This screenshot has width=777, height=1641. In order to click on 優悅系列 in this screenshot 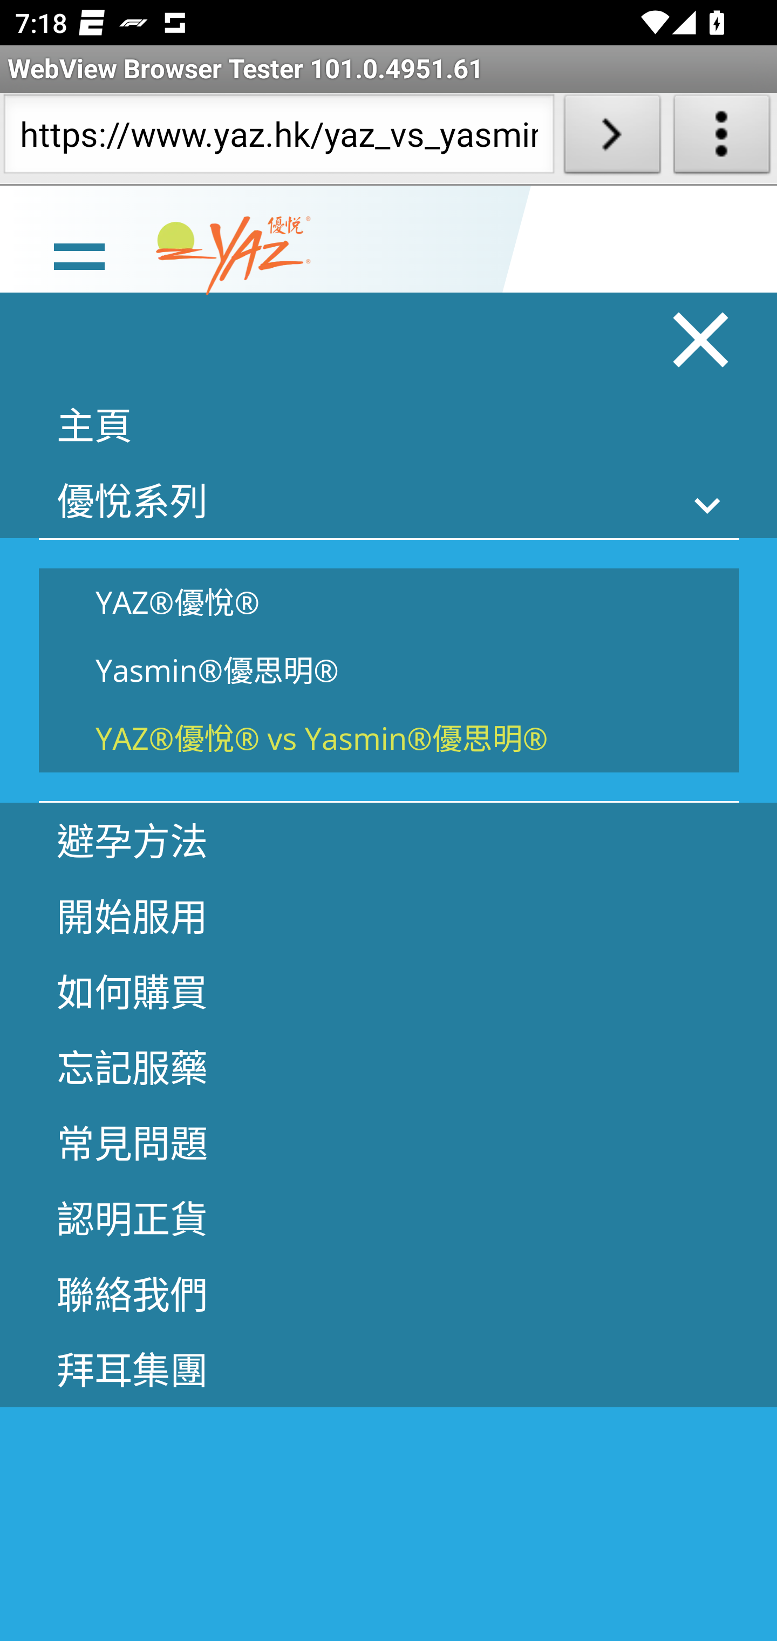, I will do `click(388, 500)`.